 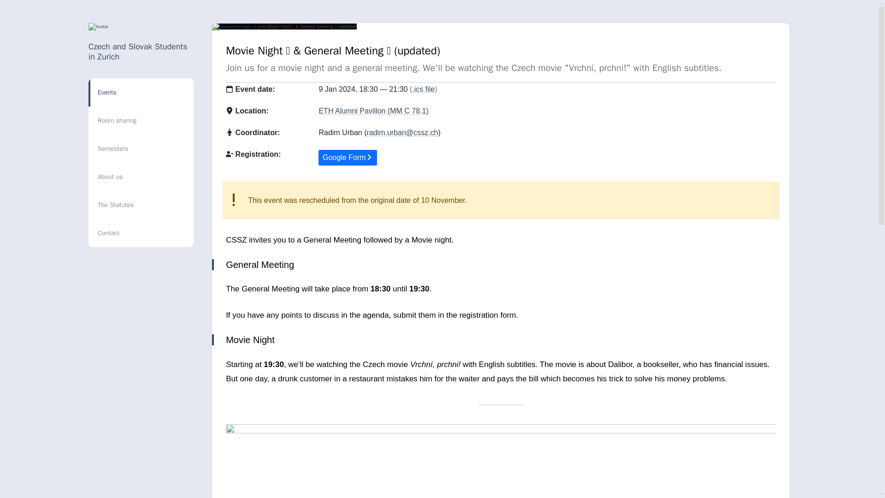 What do you see at coordinates (141, 148) in the screenshot?
I see `Semesters` at bounding box center [141, 148].